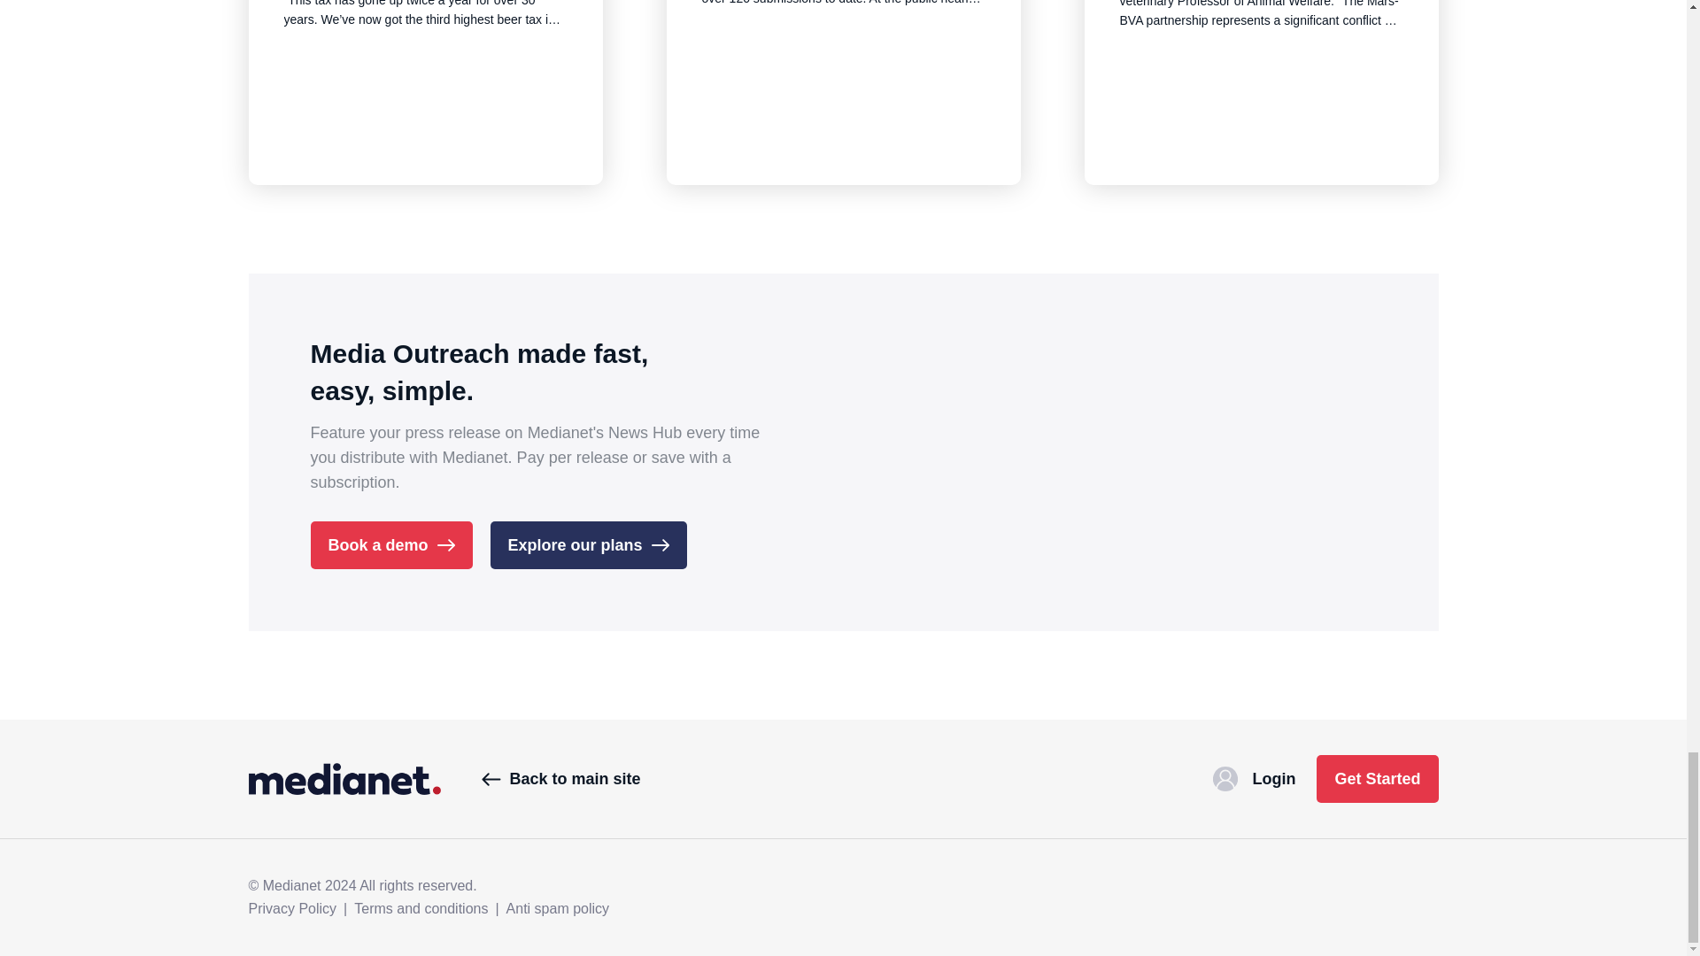 Image resolution: width=1700 pixels, height=956 pixels. Describe the element at coordinates (588, 544) in the screenshot. I see `Explore our plans` at that location.